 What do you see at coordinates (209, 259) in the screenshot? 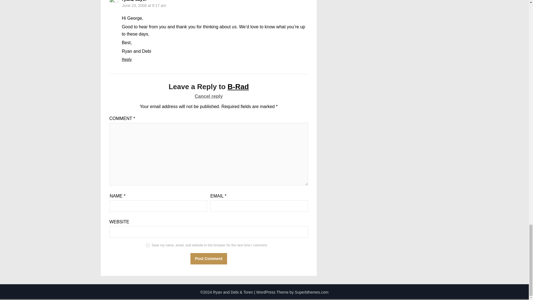
I see `Post Comment` at bounding box center [209, 259].